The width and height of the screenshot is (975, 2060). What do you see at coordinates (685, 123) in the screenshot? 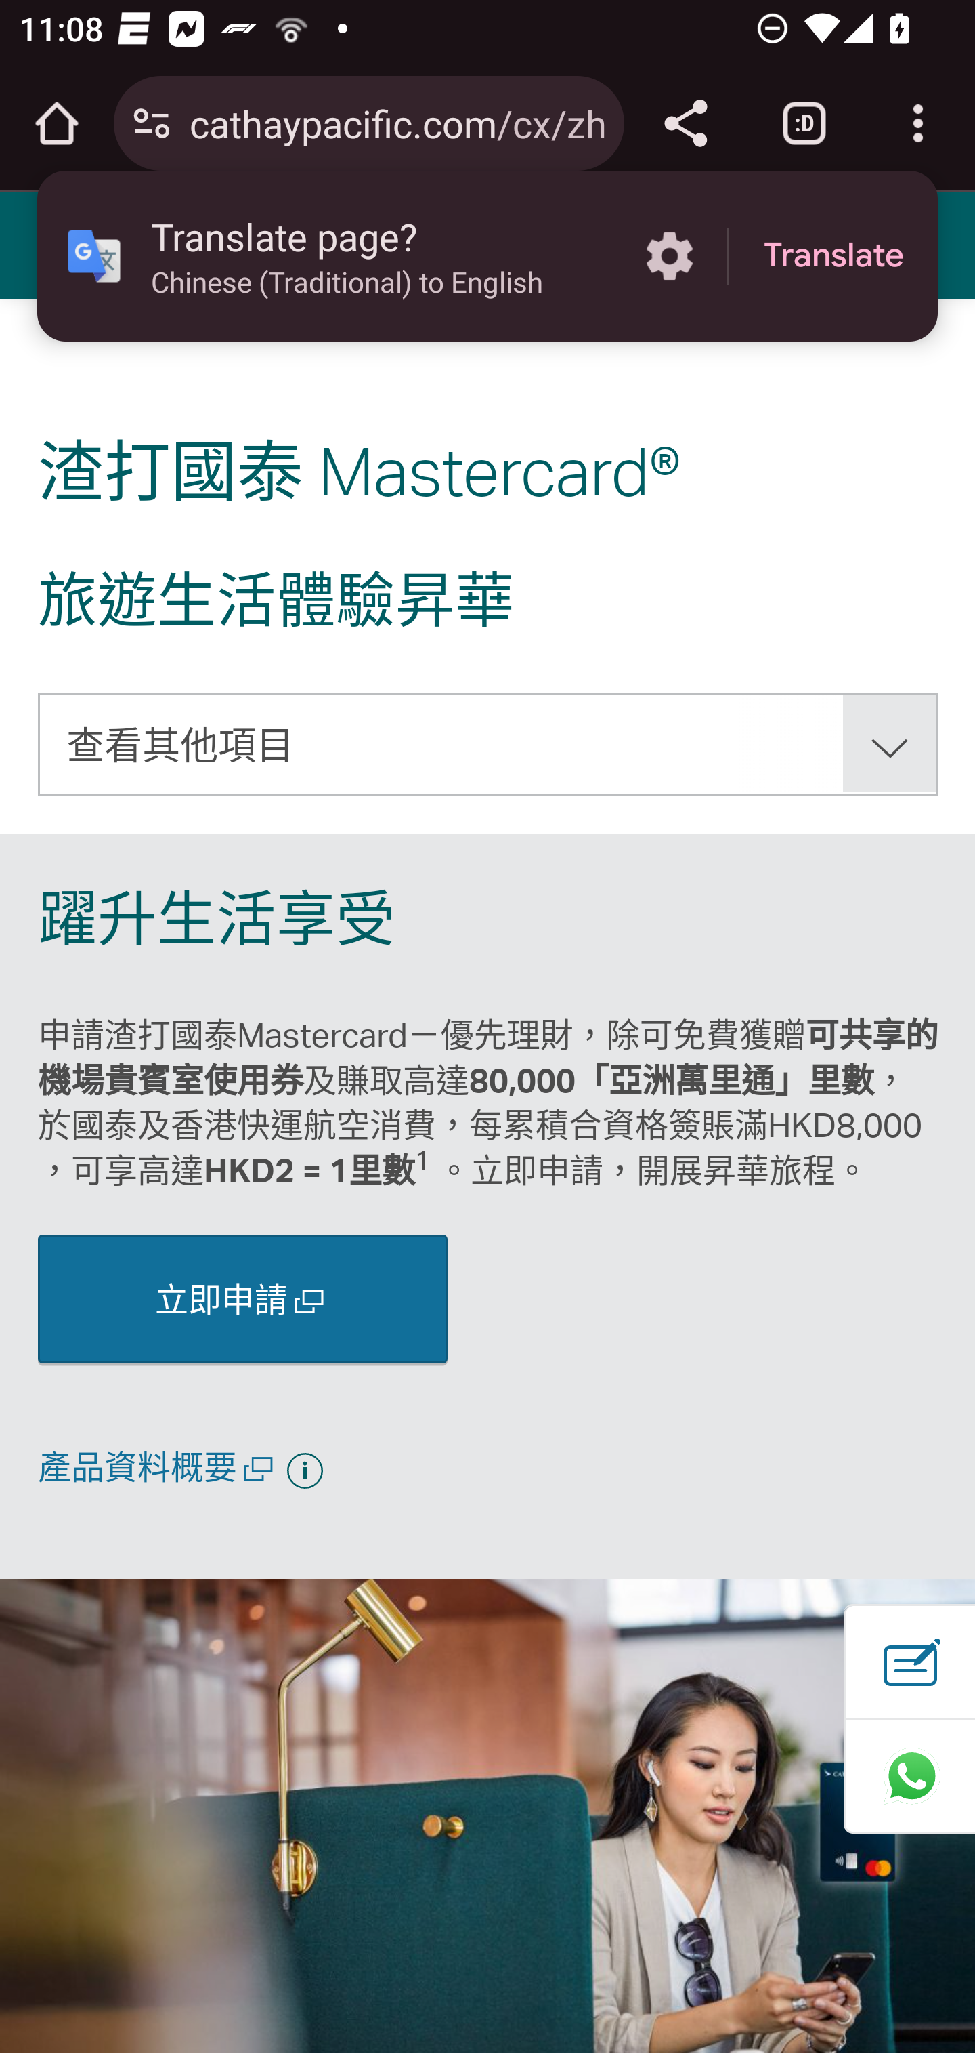
I see `Share` at bounding box center [685, 123].